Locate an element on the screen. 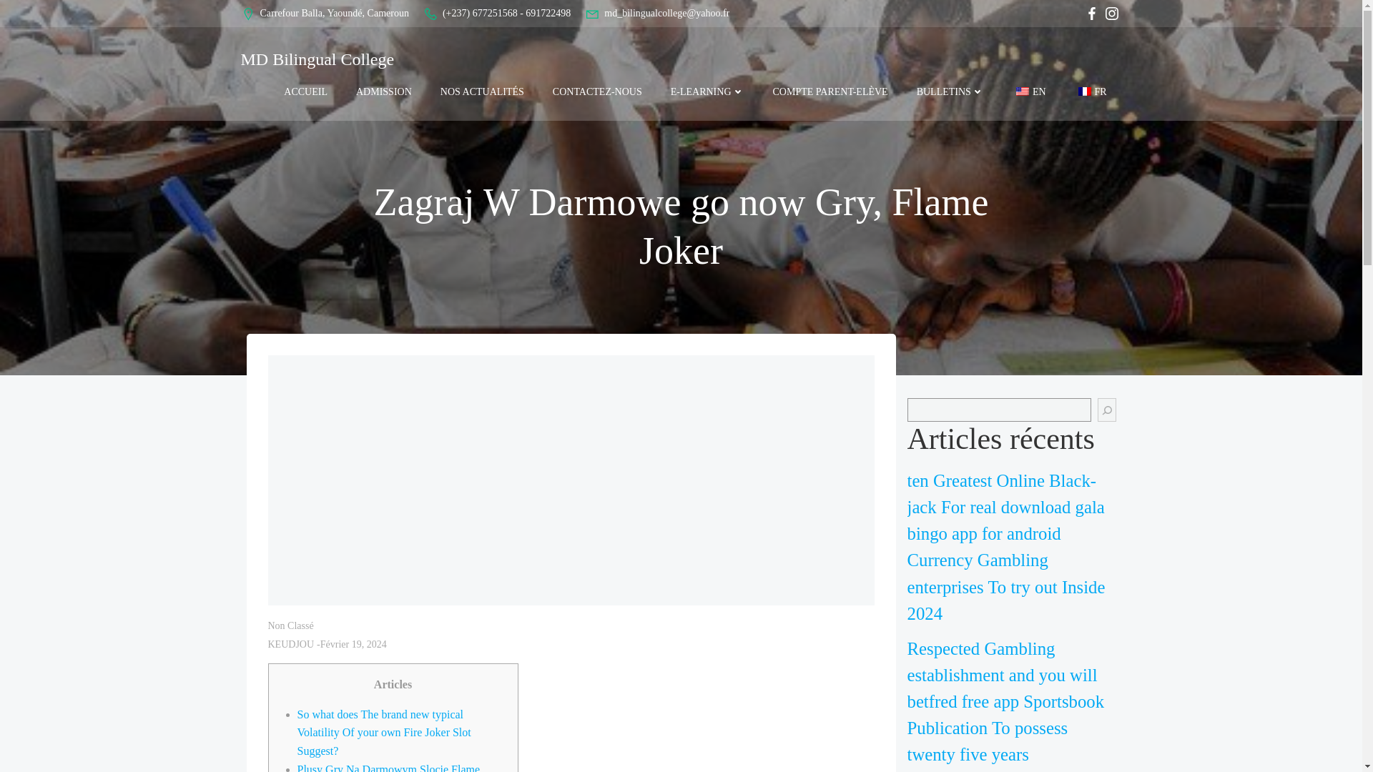 The image size is (1373, 772). ACCUEIL is located at coordinates (306, 91).